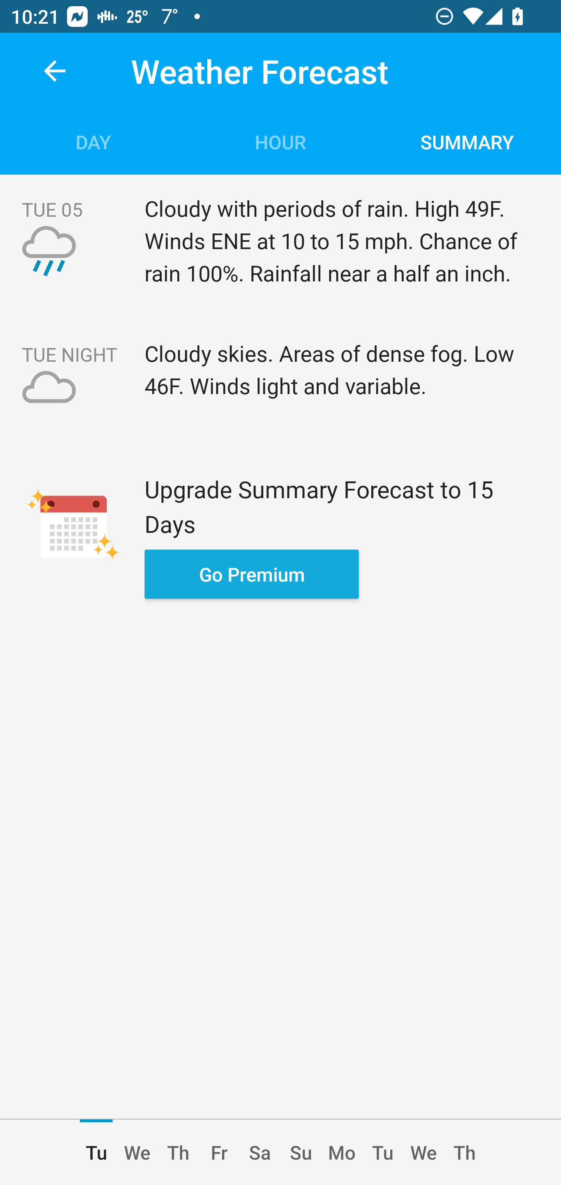  I want to click on Day Tab DAY, so click(93, 141).